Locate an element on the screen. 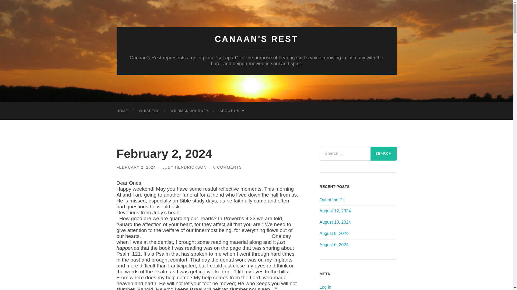 Image resolution: width=517 pixels, height=290 pixels. Log in is located at coordinates (325, 287).